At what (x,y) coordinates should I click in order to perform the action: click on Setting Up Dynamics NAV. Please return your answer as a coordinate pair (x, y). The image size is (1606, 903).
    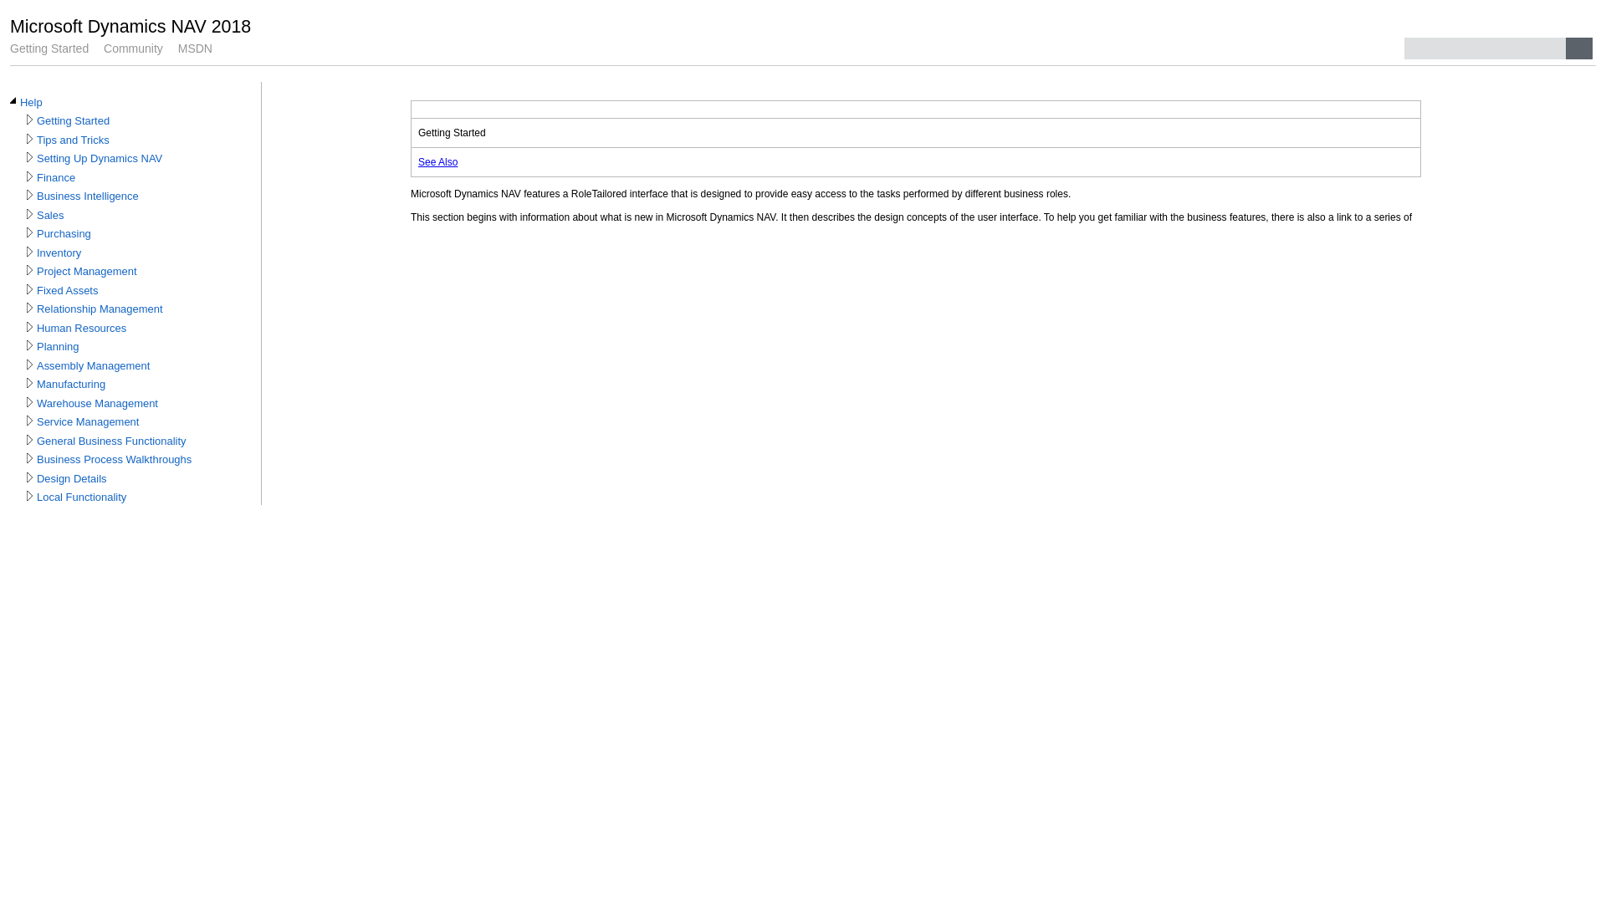
    Looking at the image, I should click on (100, 159).